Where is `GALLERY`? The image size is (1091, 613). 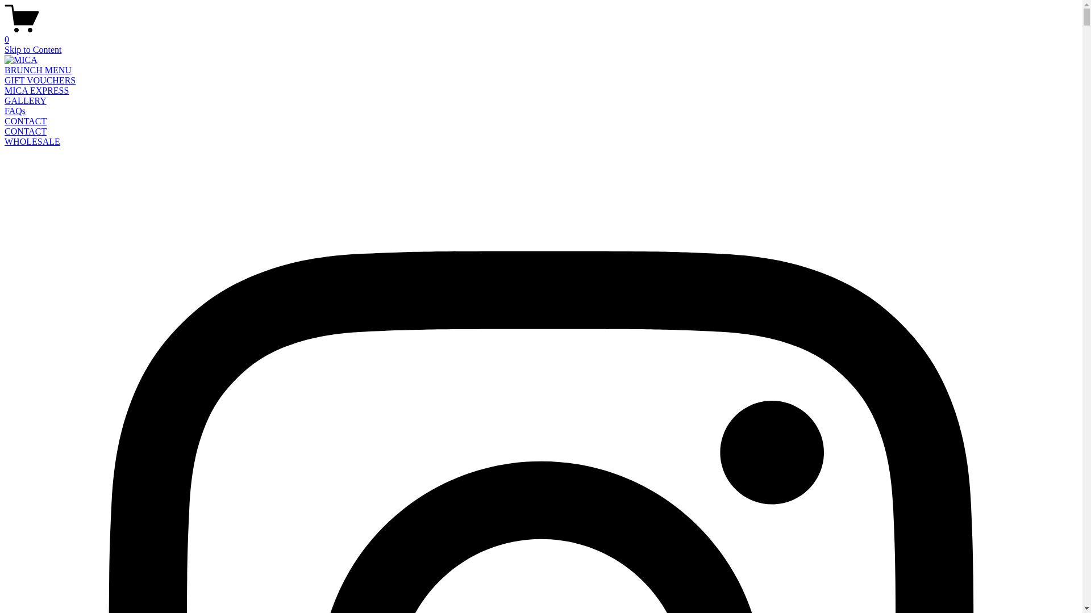
GALLERY is located at coordinates (26, 101).